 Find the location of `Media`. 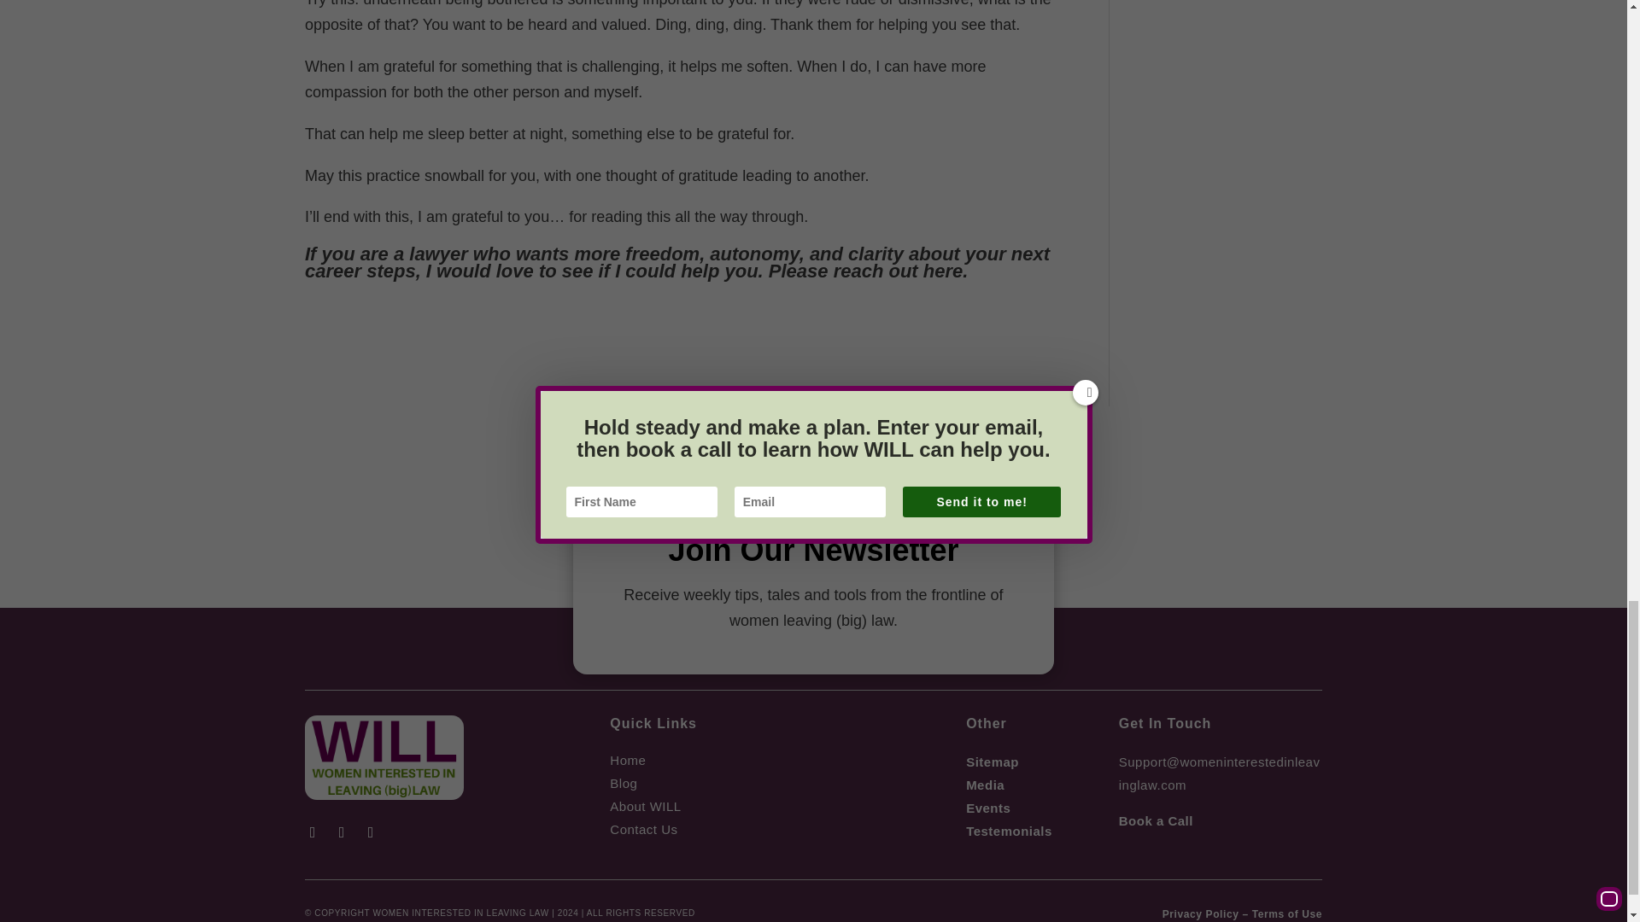

Media is located at coordinates (984, 785).